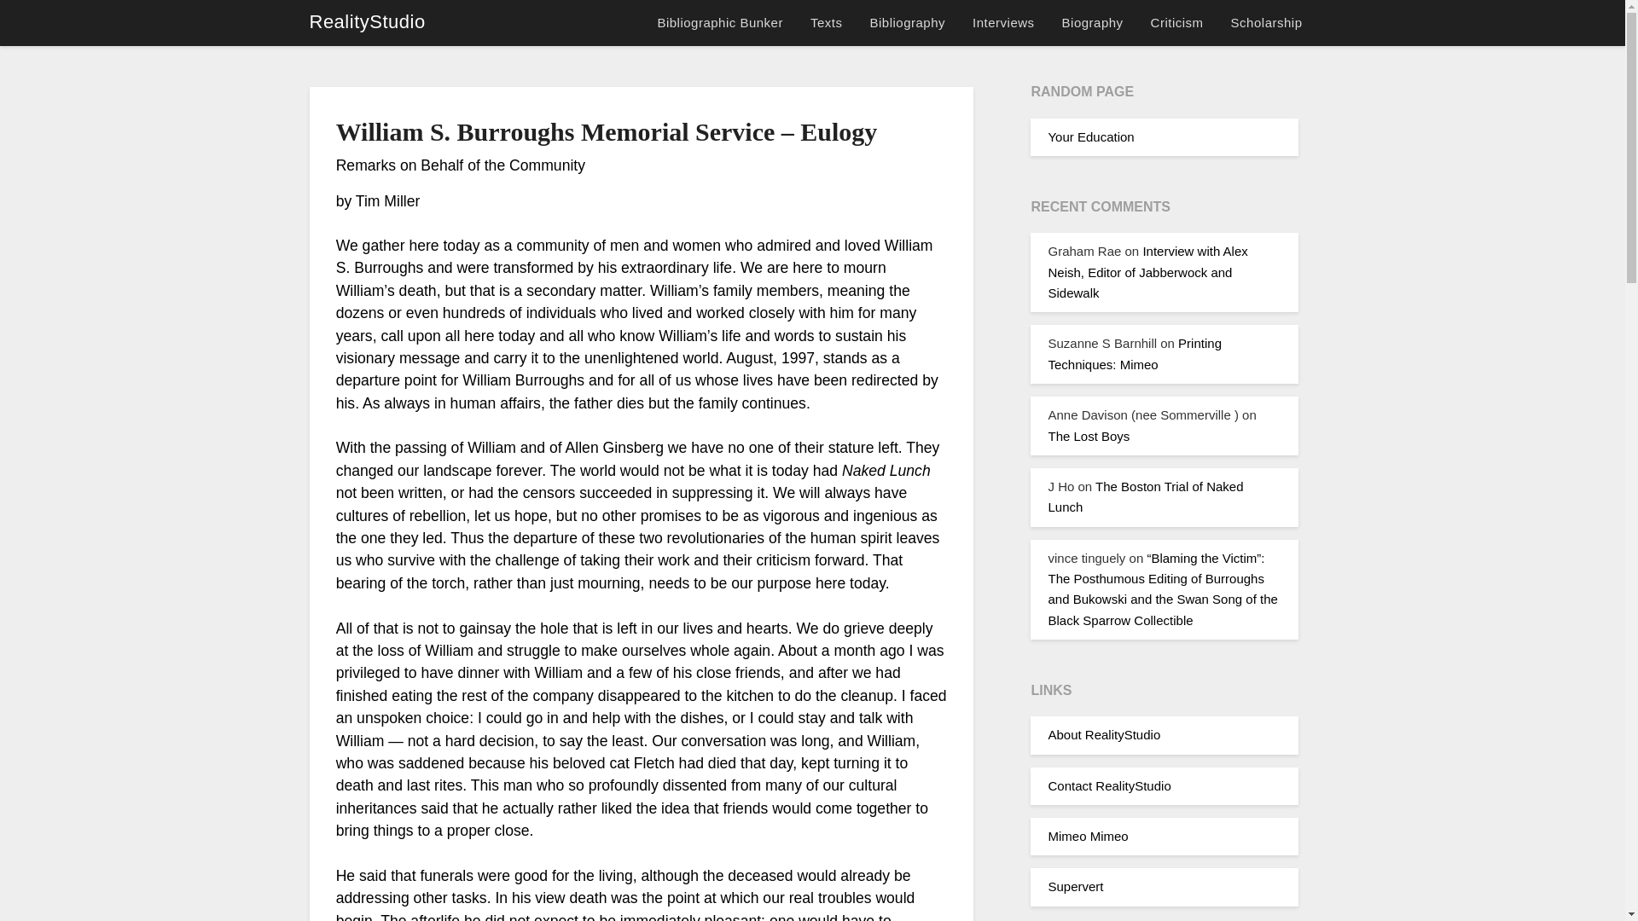 The height and width of the screenshot is (921, 1638). I want to click on Printing Techniques: Mimeo, so click(1134, 353).